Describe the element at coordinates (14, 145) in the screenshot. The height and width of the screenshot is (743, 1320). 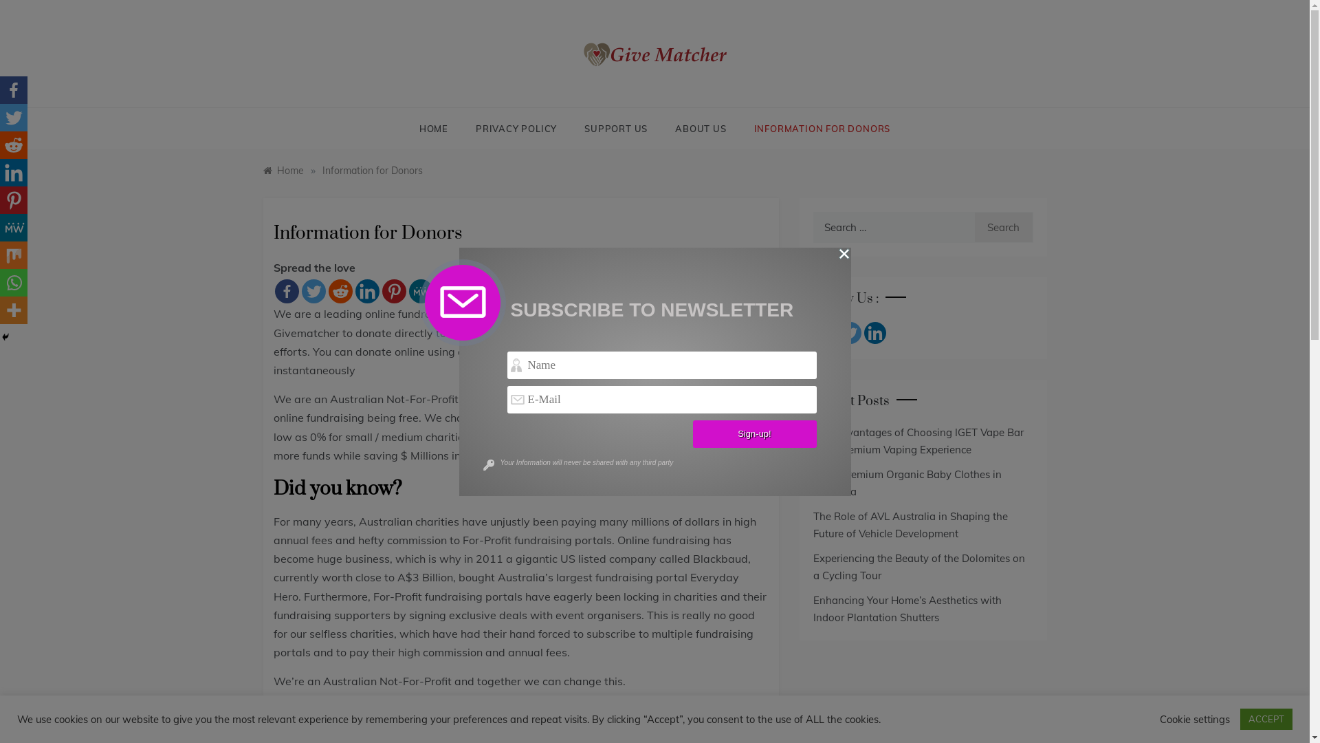
I see `Reddit` at that location.